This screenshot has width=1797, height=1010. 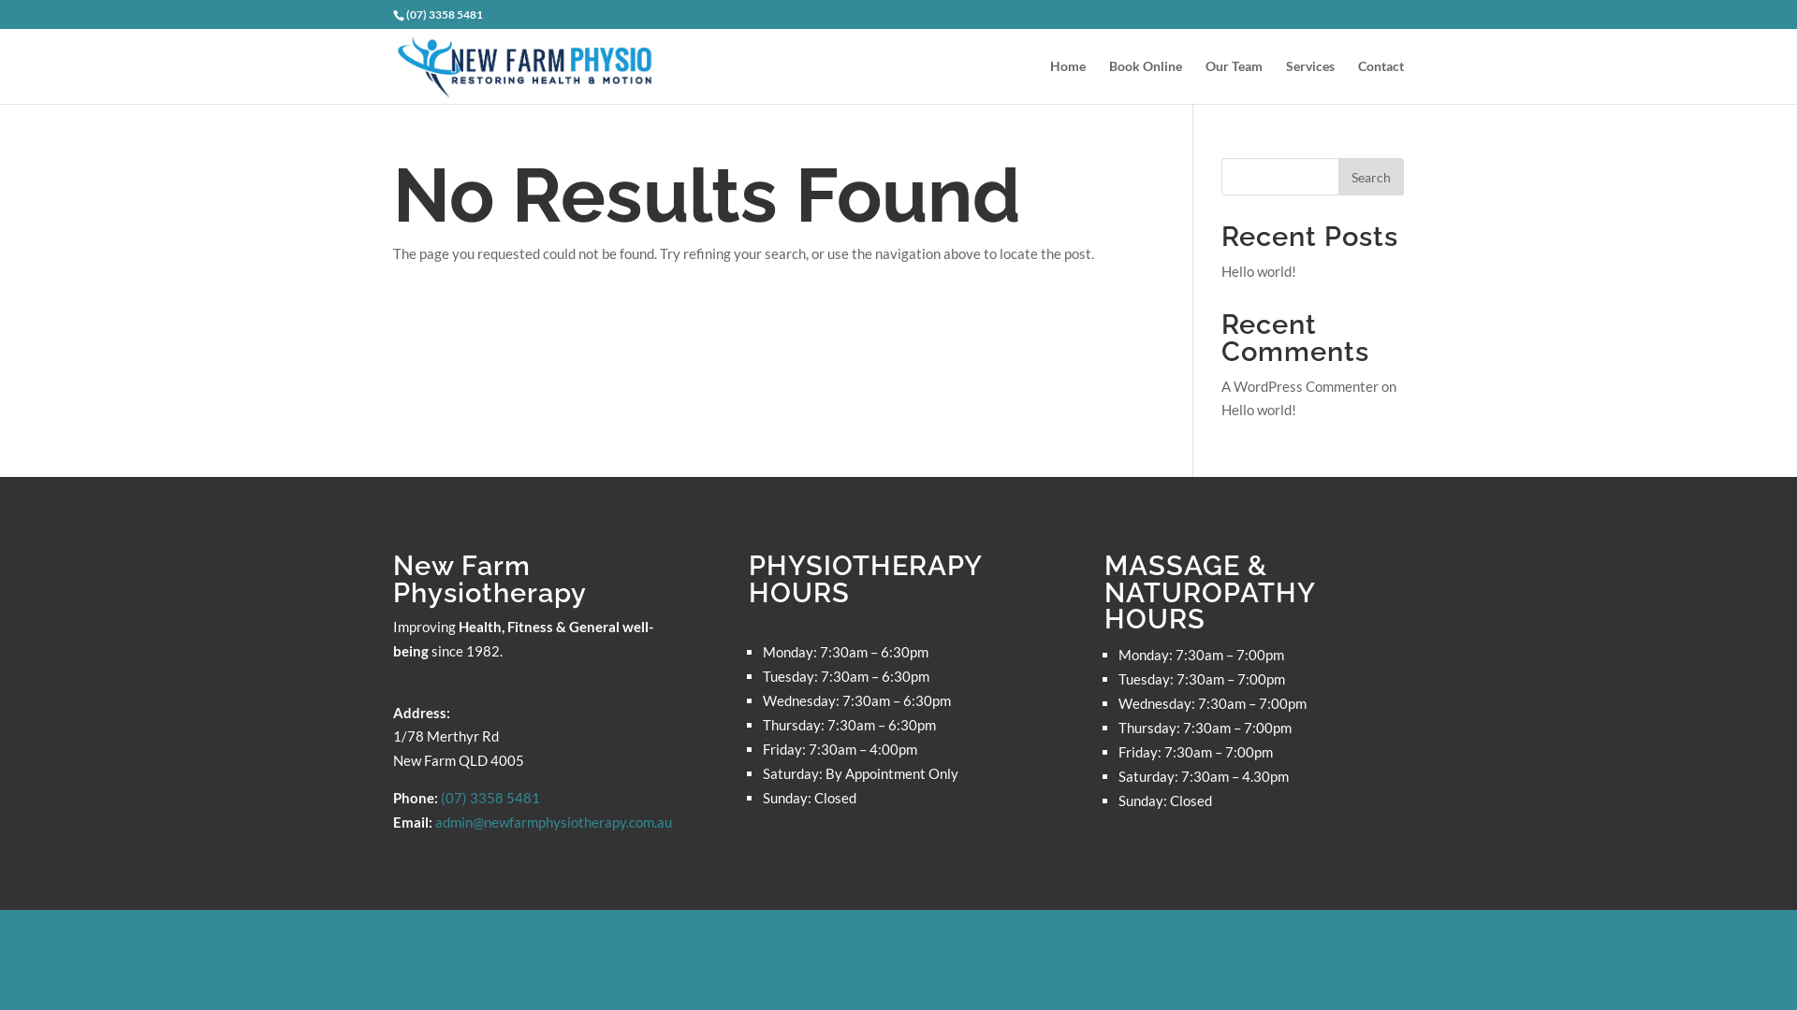 I want to click on Search, so click(x=1371, y=177).